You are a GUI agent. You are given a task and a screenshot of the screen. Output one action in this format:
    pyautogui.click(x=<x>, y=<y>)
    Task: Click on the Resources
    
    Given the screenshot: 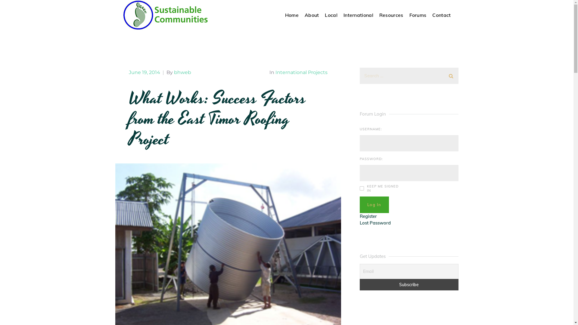 What is the action you would take?
    pyautogui.click(x=391, y=15)
    